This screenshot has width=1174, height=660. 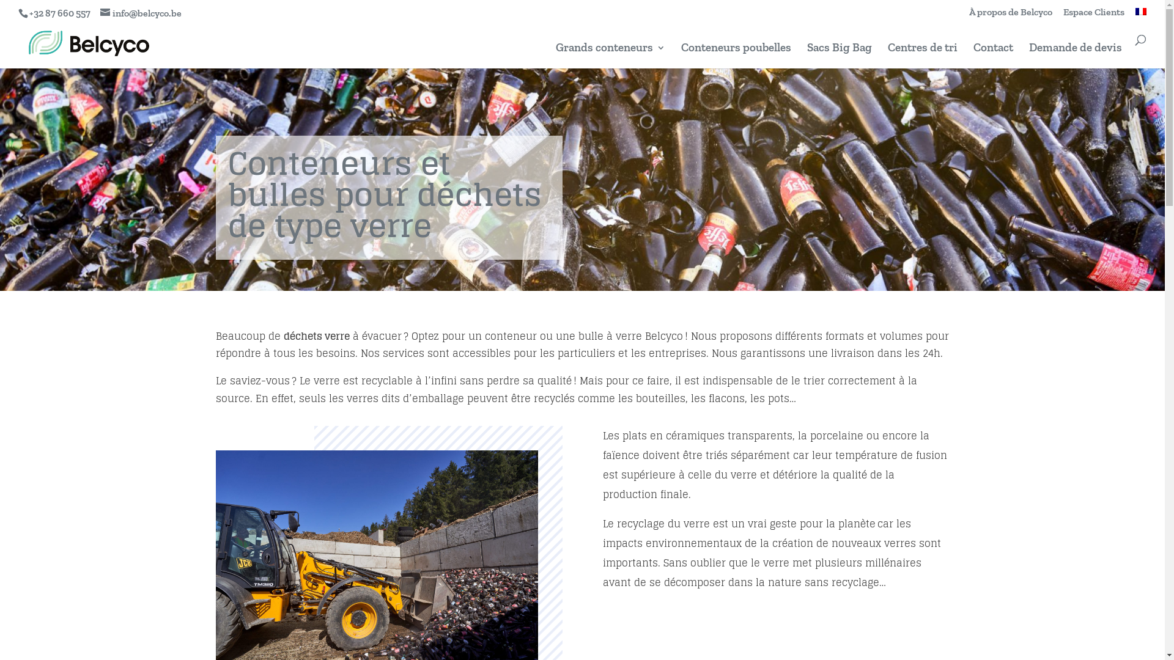 What do you see at coordinates (840, 56) in the screenshot?
I see `Sacs Big Bag` at bounding box center [840, 56].